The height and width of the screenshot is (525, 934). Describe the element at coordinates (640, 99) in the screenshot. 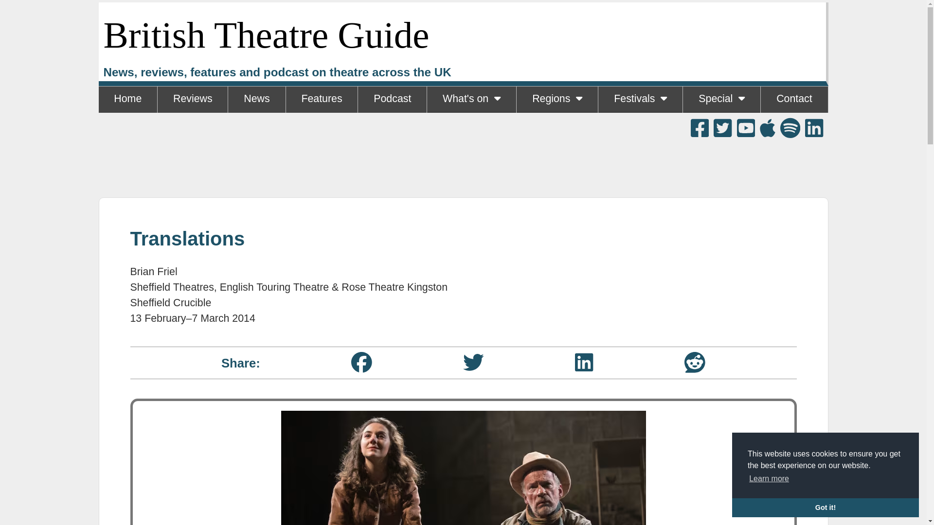

I see `Festivals  ` at that location.